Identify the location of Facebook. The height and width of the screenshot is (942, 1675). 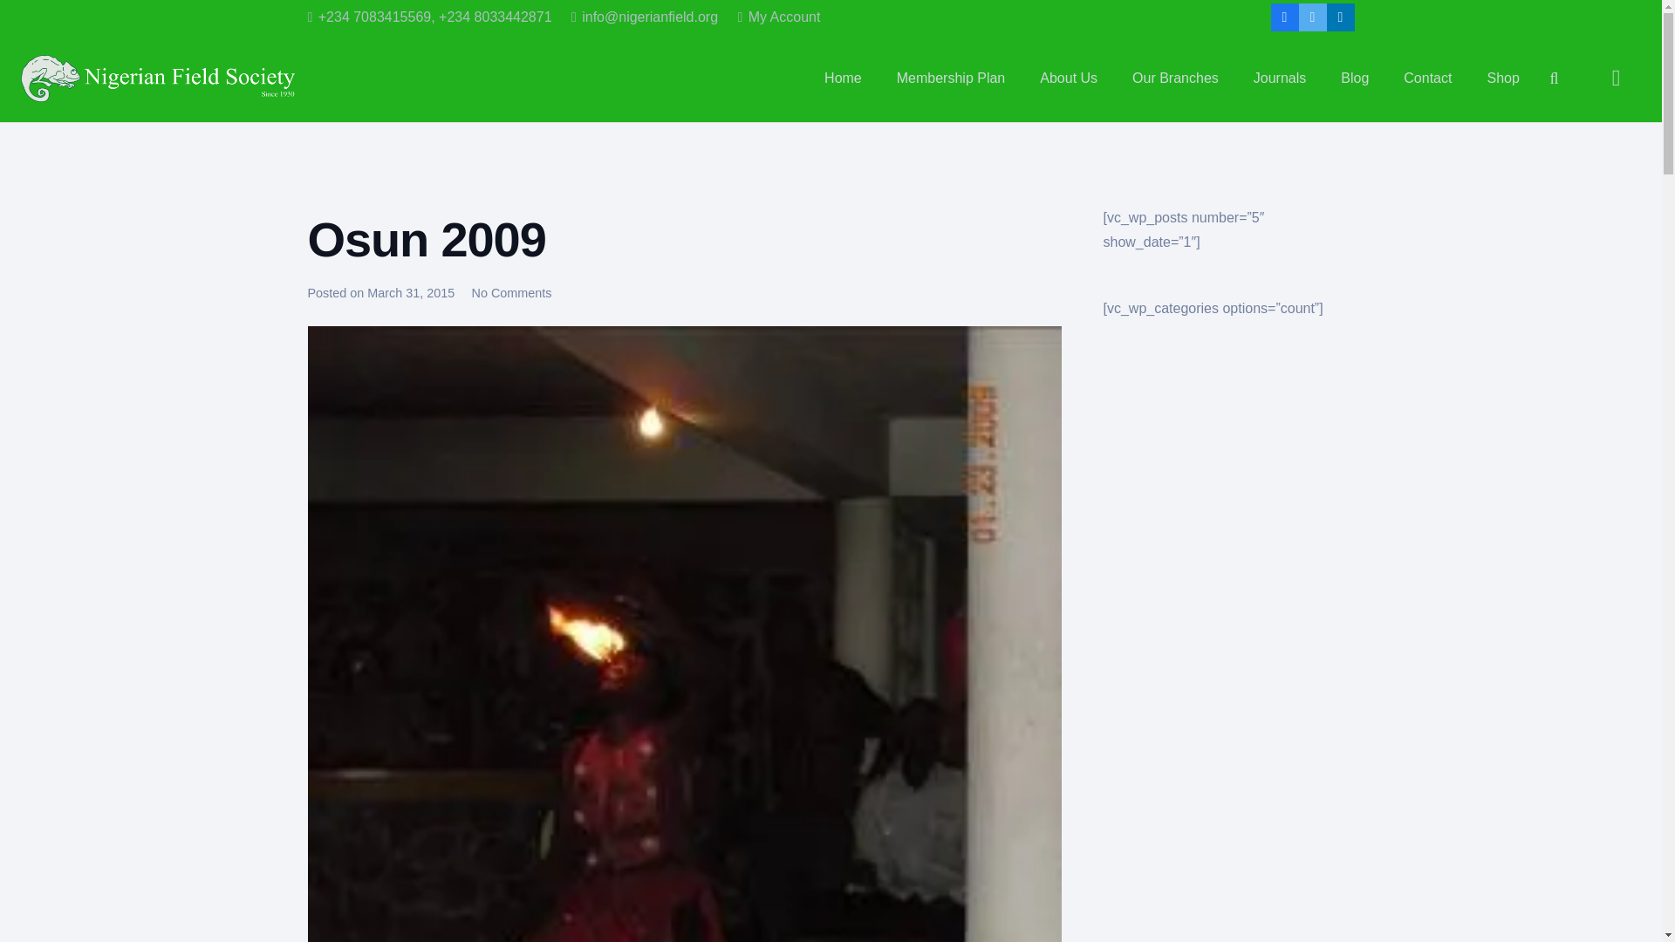
(1284, 17).